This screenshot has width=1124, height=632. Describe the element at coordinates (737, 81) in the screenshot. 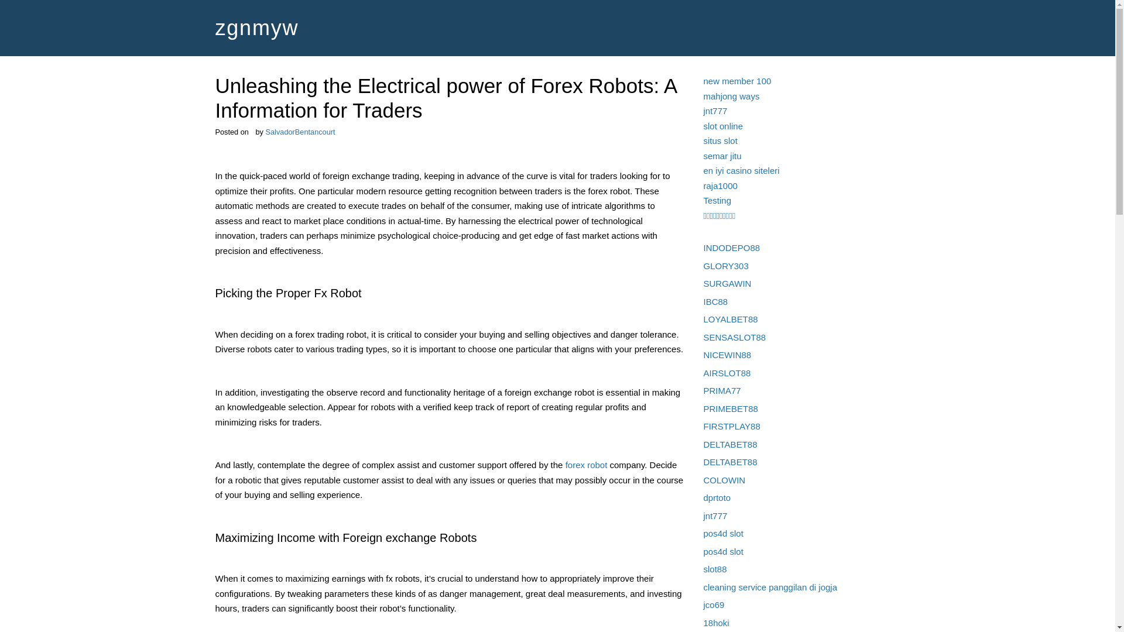

I see `new member 100` at that location.